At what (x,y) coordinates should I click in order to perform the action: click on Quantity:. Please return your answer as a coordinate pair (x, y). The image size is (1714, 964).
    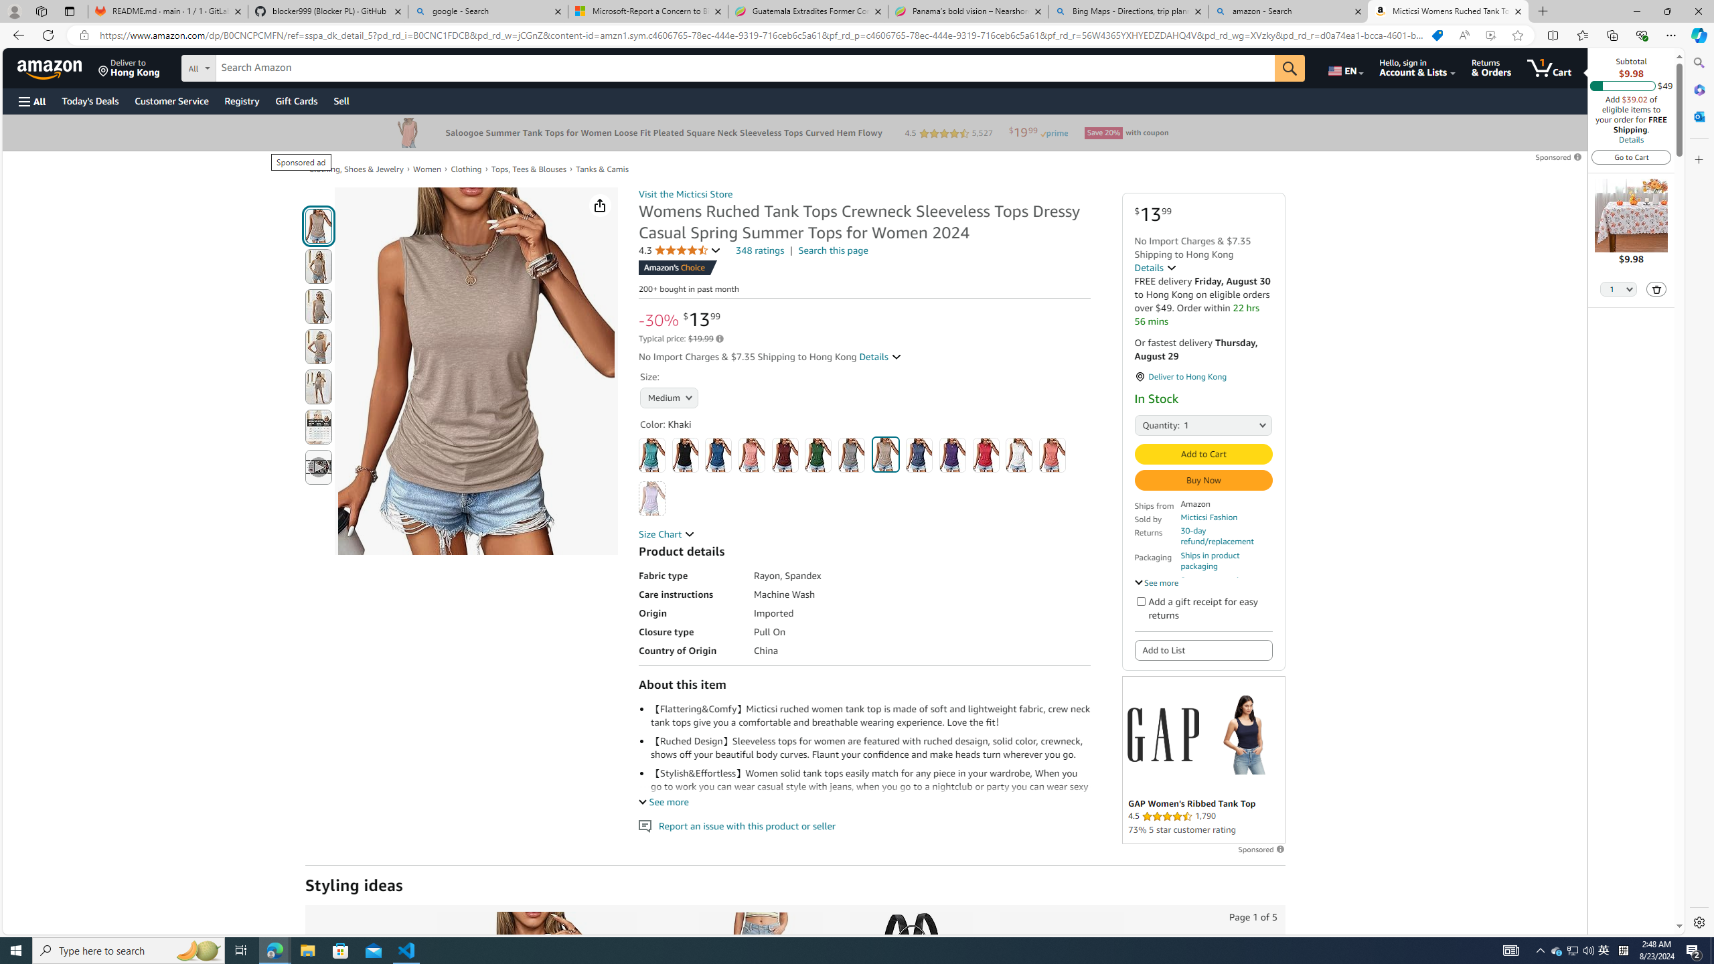
    Looking at the image, I should click on (1150, 424).